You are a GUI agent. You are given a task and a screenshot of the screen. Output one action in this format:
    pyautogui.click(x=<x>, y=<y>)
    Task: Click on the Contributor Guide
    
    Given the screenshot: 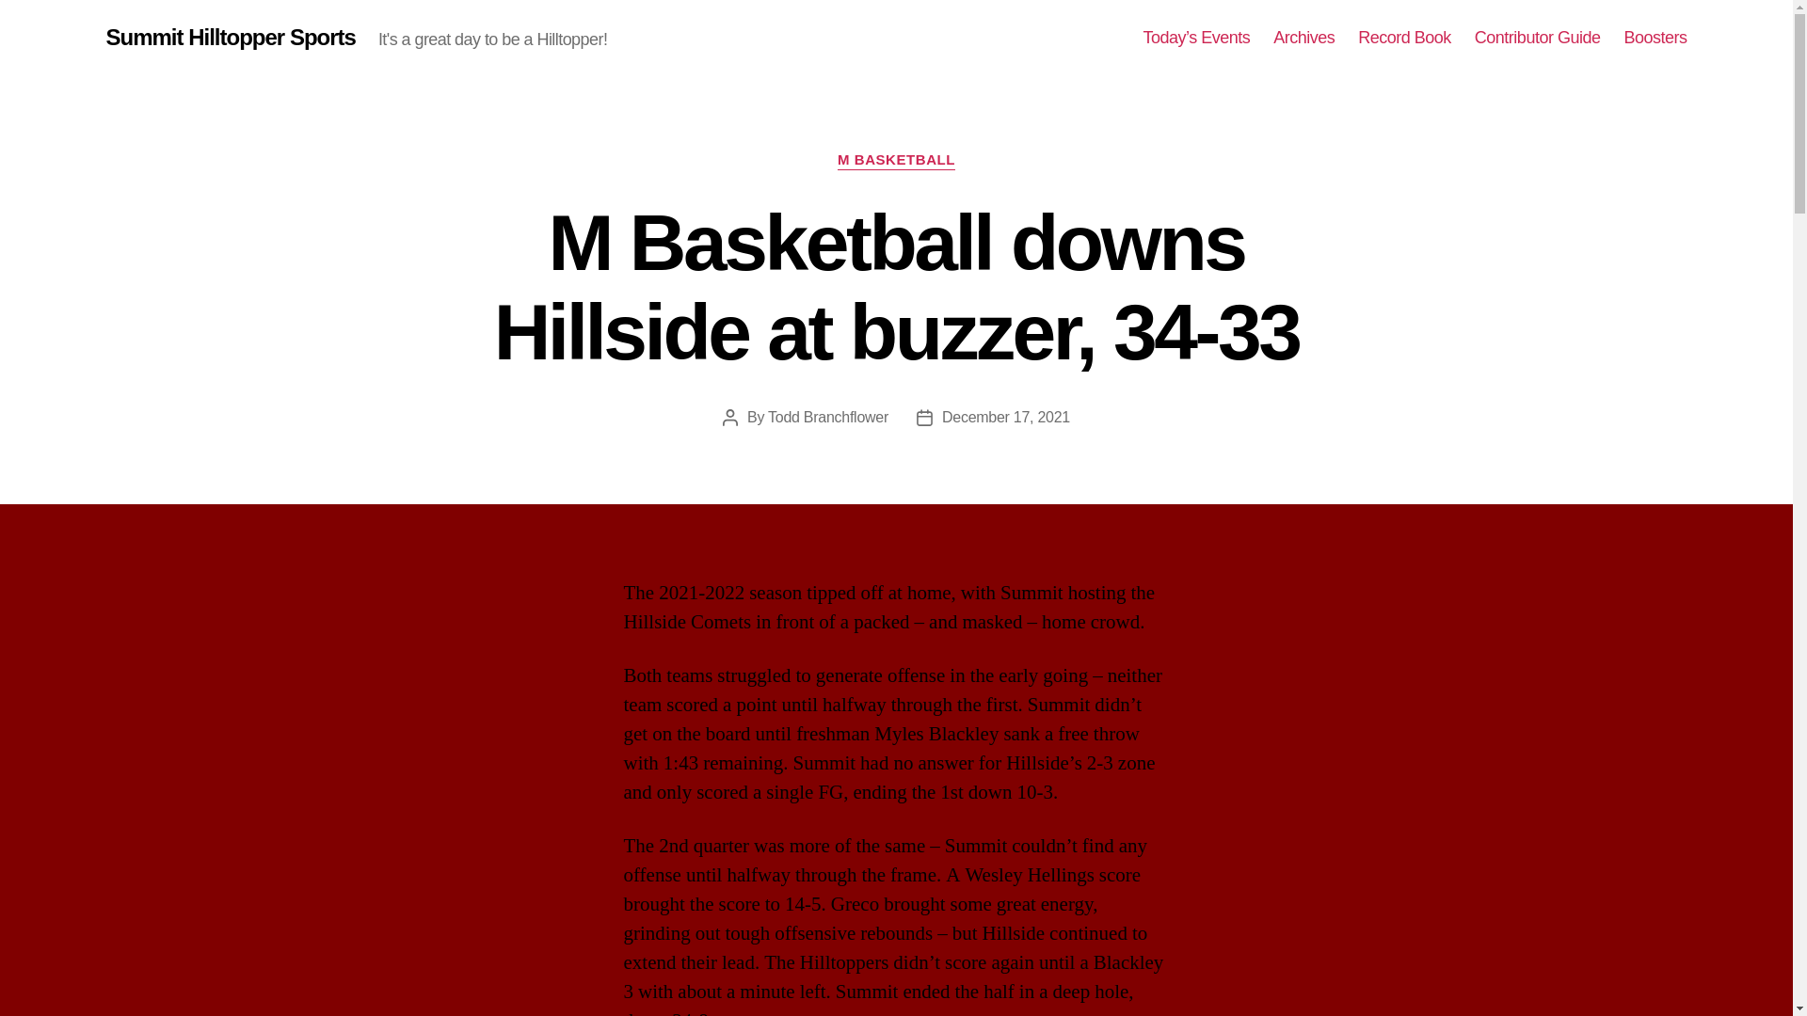 What is the action you would take?
    pyautogui.click(x=1538, y=38)
    